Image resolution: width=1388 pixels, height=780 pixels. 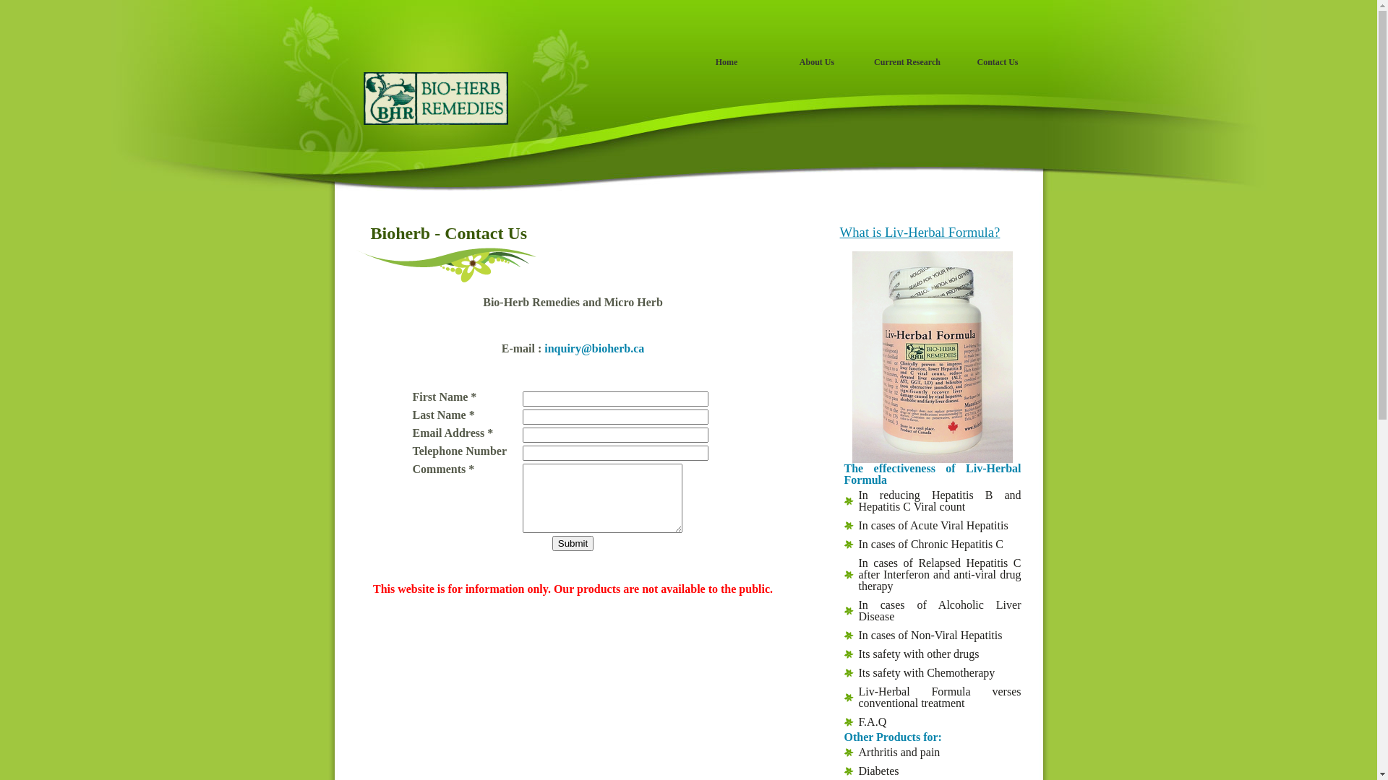 What do you see at coordinates (594, 348) in the screenshot?
I see `inquiry@bioherb.ca` at bounding box center [594, 348].